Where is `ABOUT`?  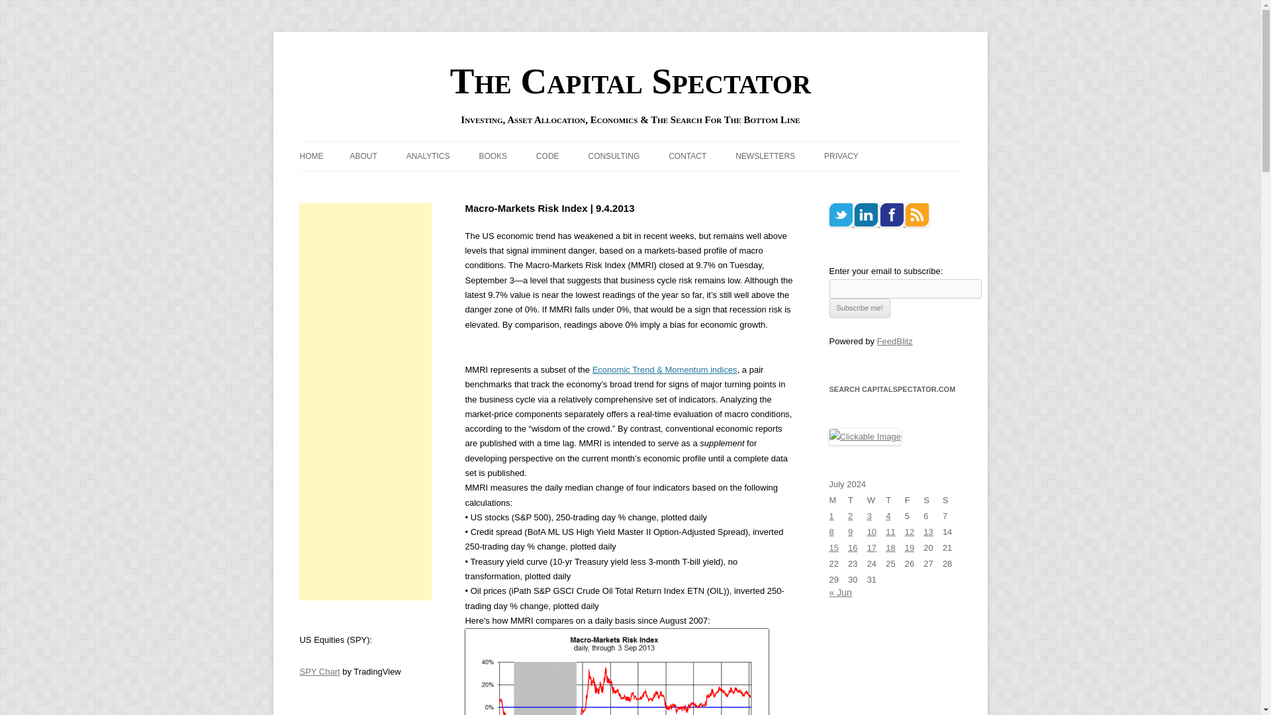
ABOUT is located at coordinates (363, 156).